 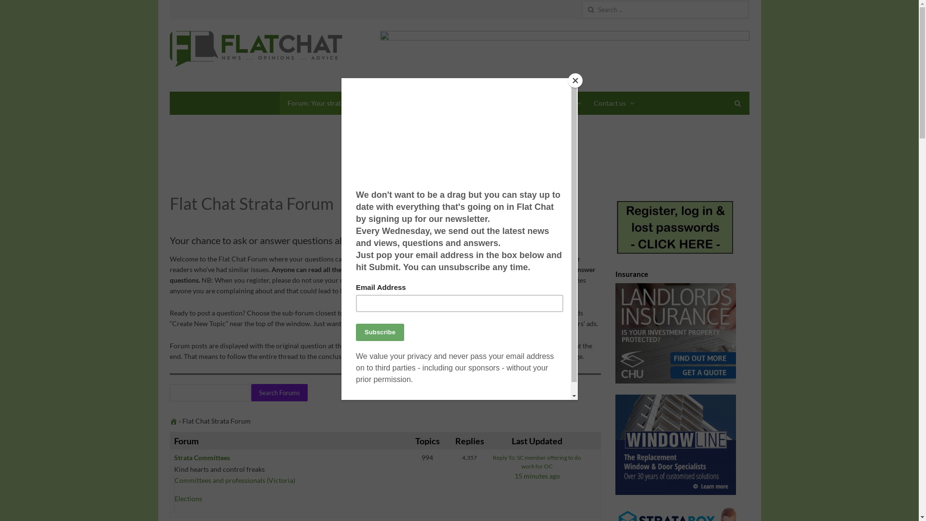 I want to click on Forum: Your strata Qs & As, so click(x=331, y=103).